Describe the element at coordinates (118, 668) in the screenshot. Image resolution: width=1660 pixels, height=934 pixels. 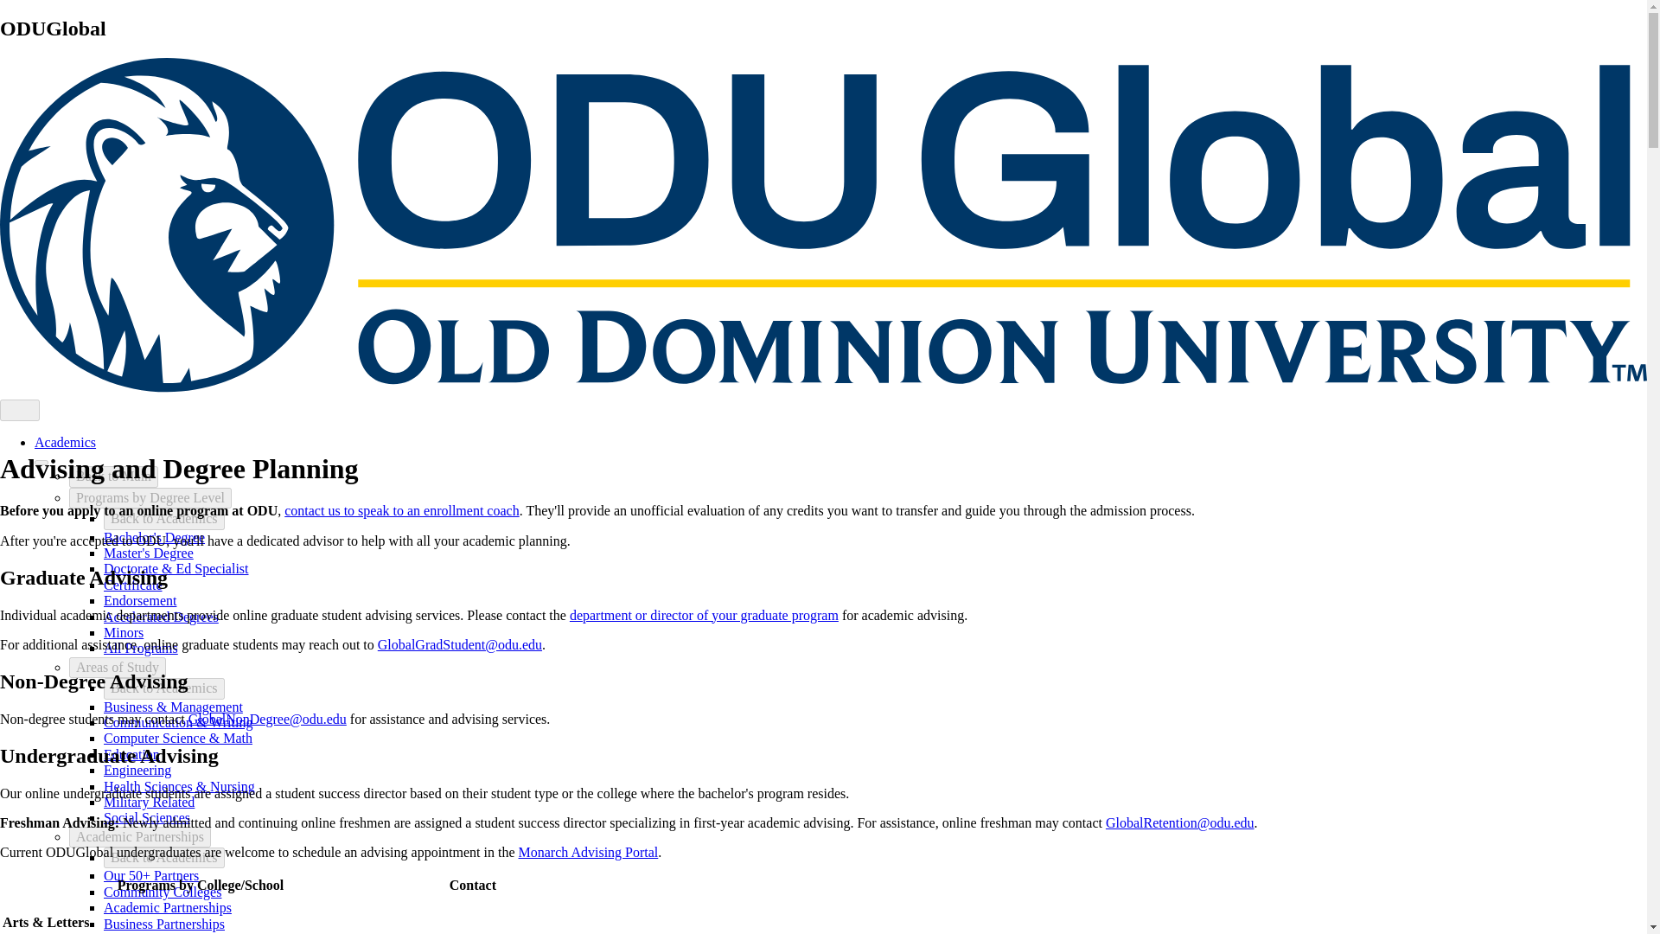
I see `Areas of Study` at that location.